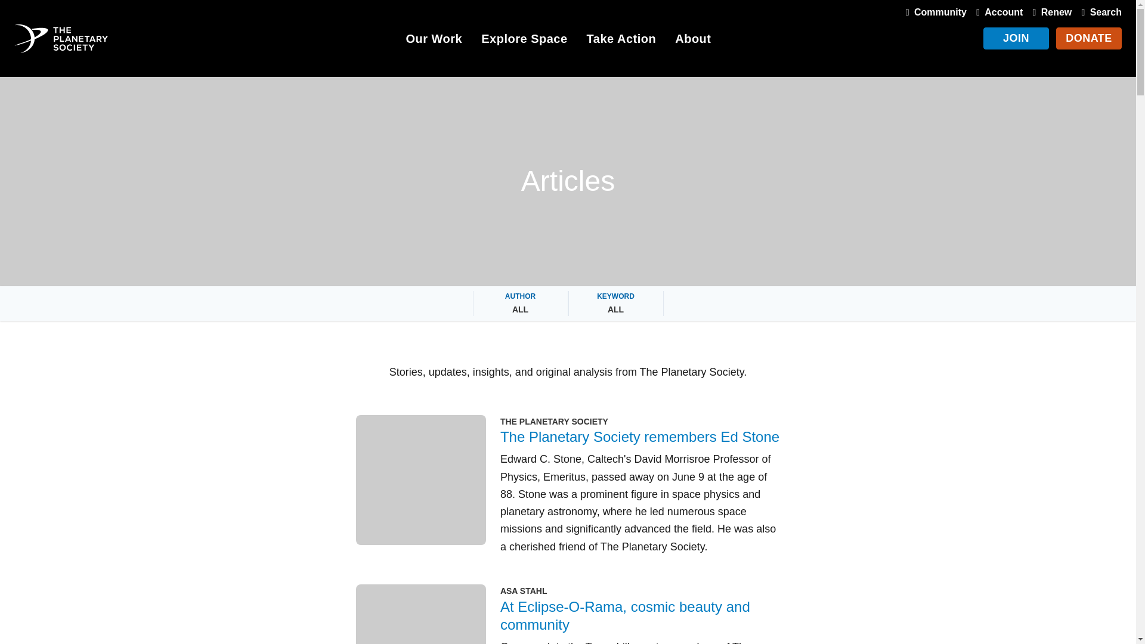  I want to click on Account, so click(997, 12).